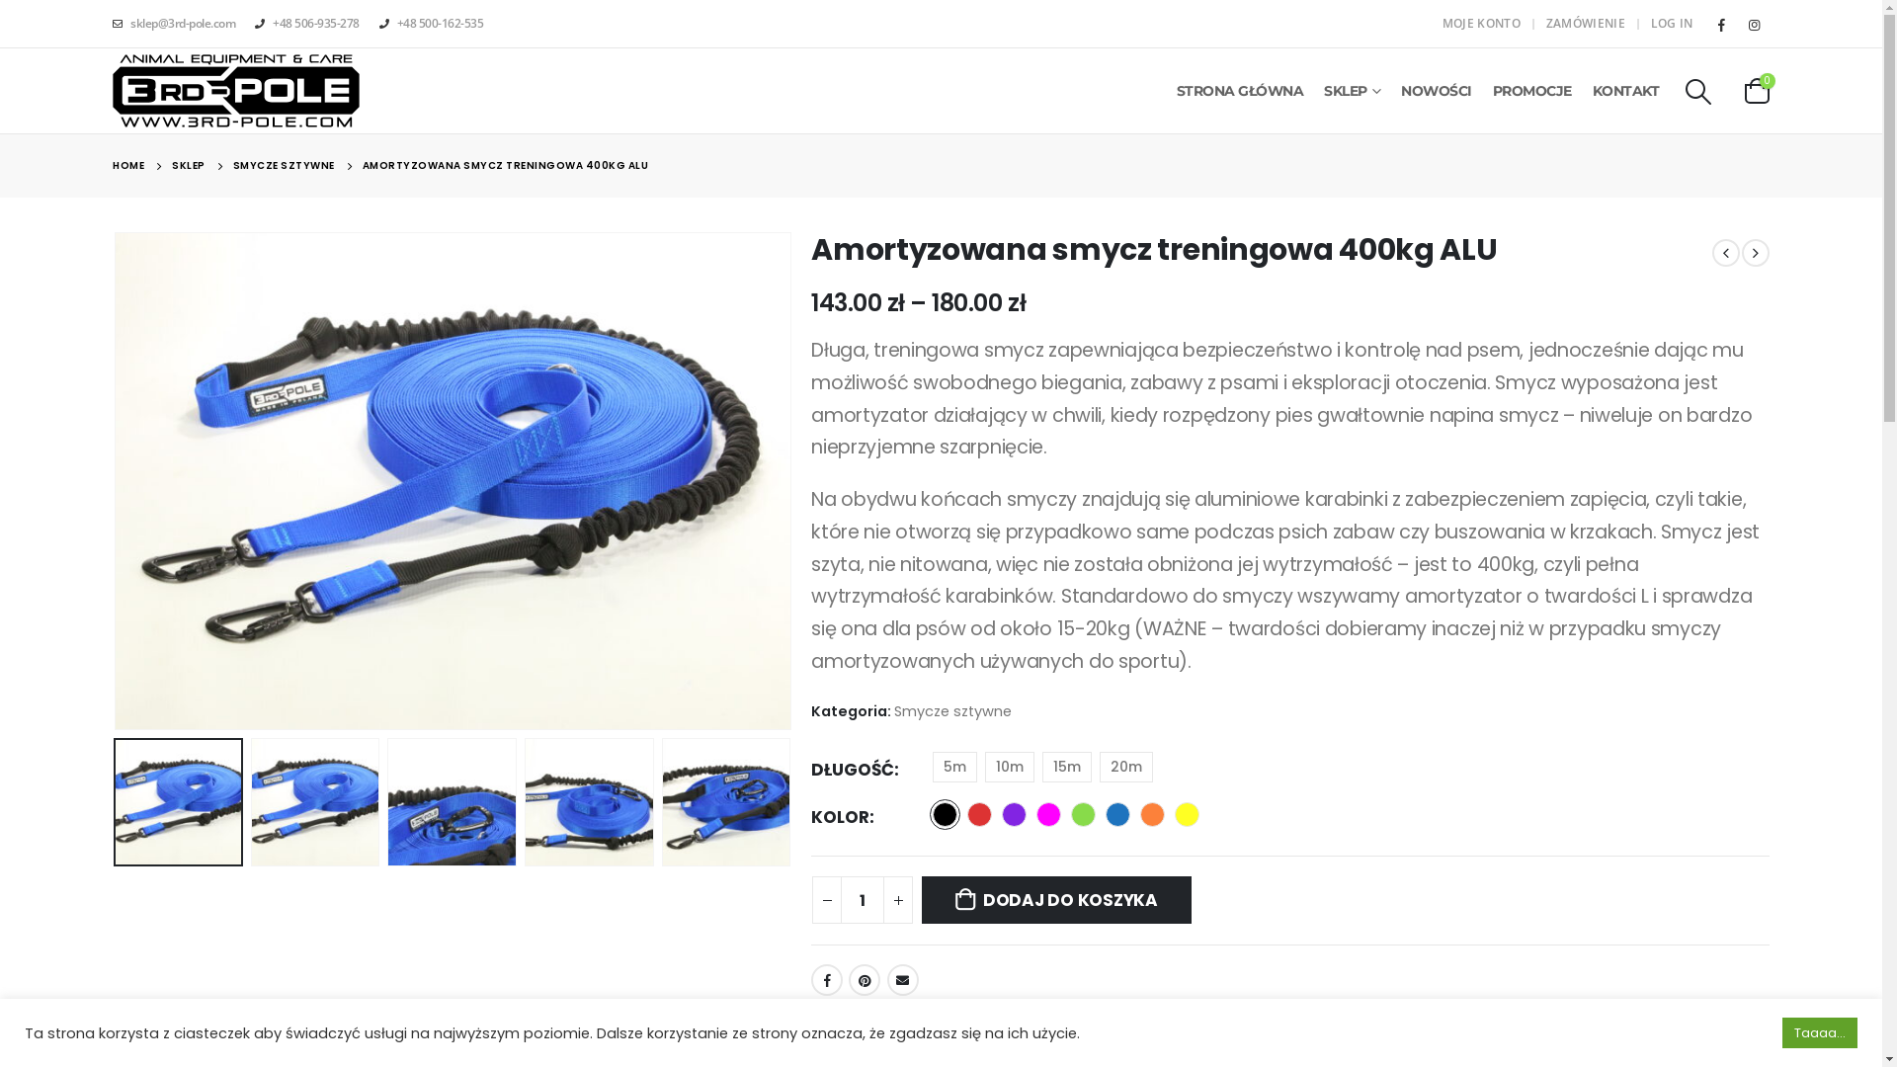  Describe the element at coordinates (1118, 814) in the screenshot. I see `Niebieski` at that location.